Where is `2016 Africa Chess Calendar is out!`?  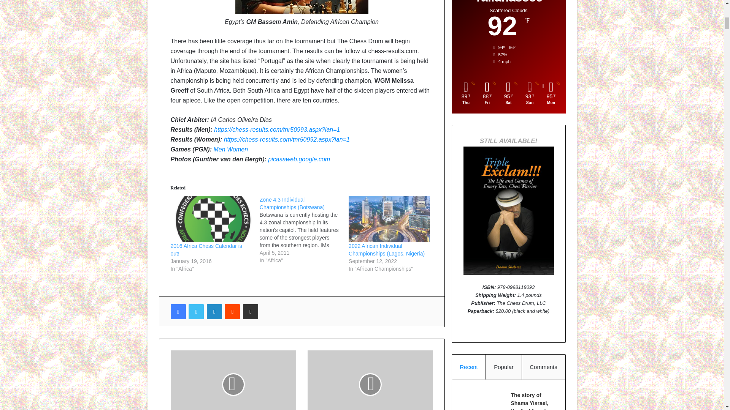
2016 Africa Chess Calendar is out! is located at coordinates (211, 219).